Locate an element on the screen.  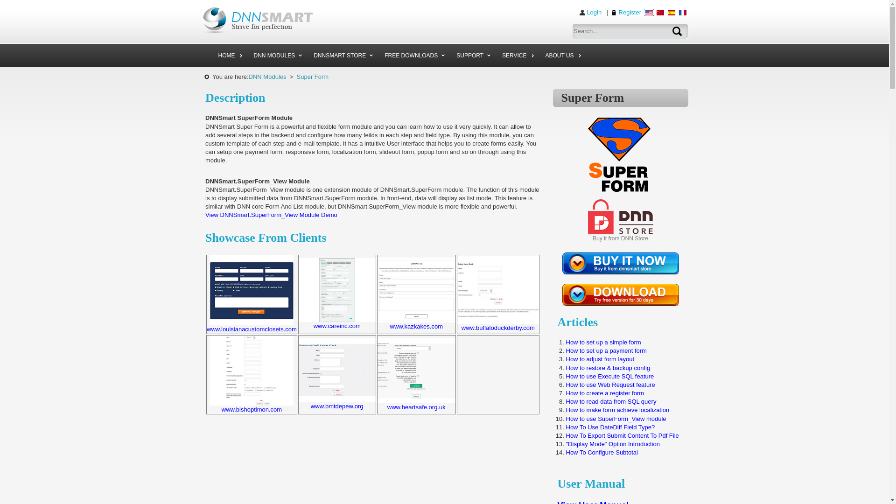
ABOUT US is located at coordinates (562, 55).